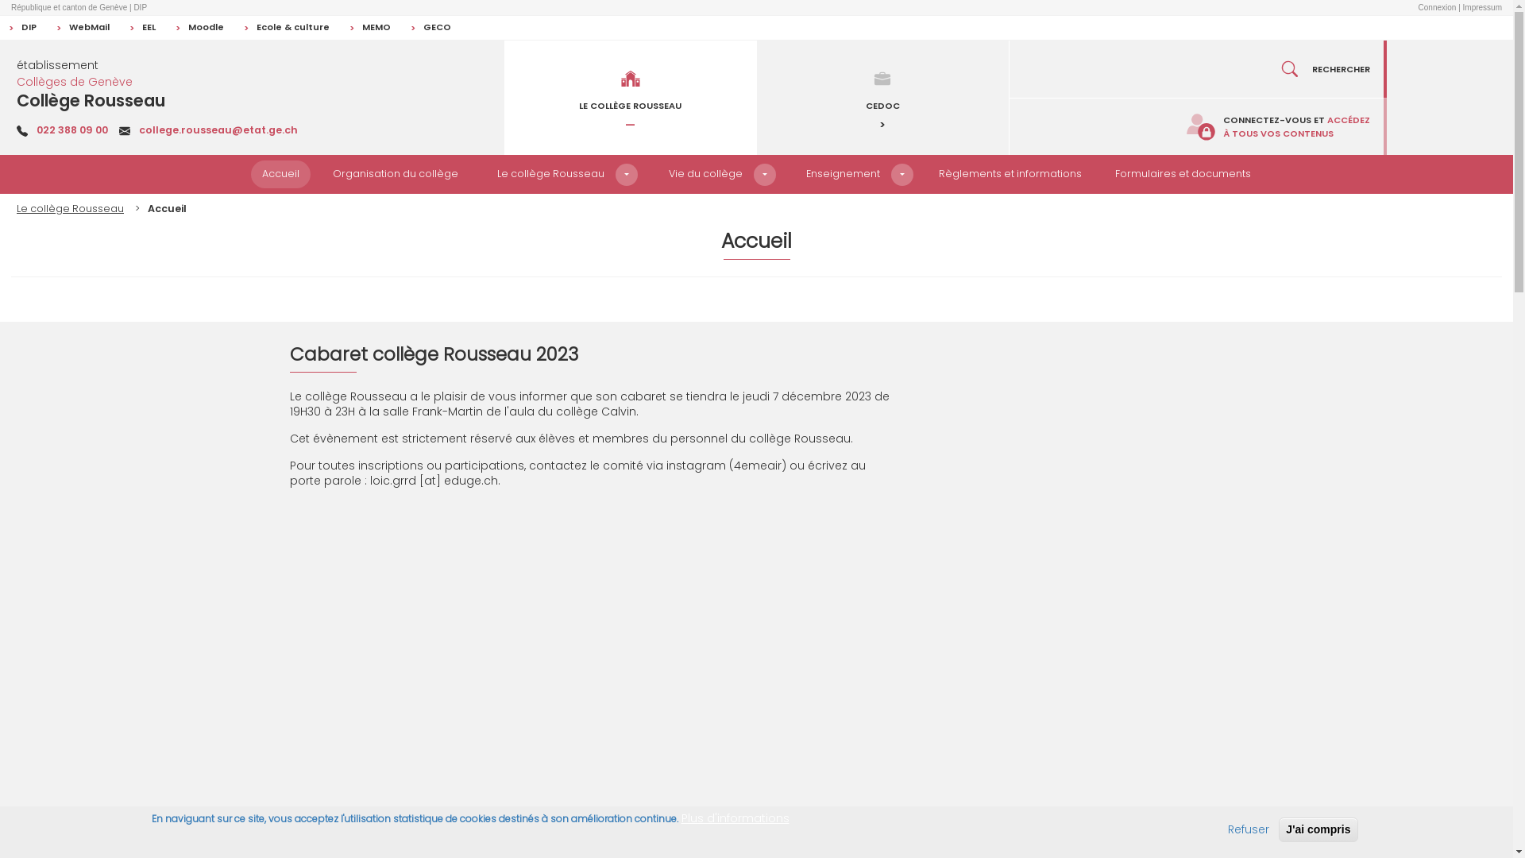 The height and width of the screenshot is (858, 1525). I want to click on RECHERCHER, so click(1198, 69).